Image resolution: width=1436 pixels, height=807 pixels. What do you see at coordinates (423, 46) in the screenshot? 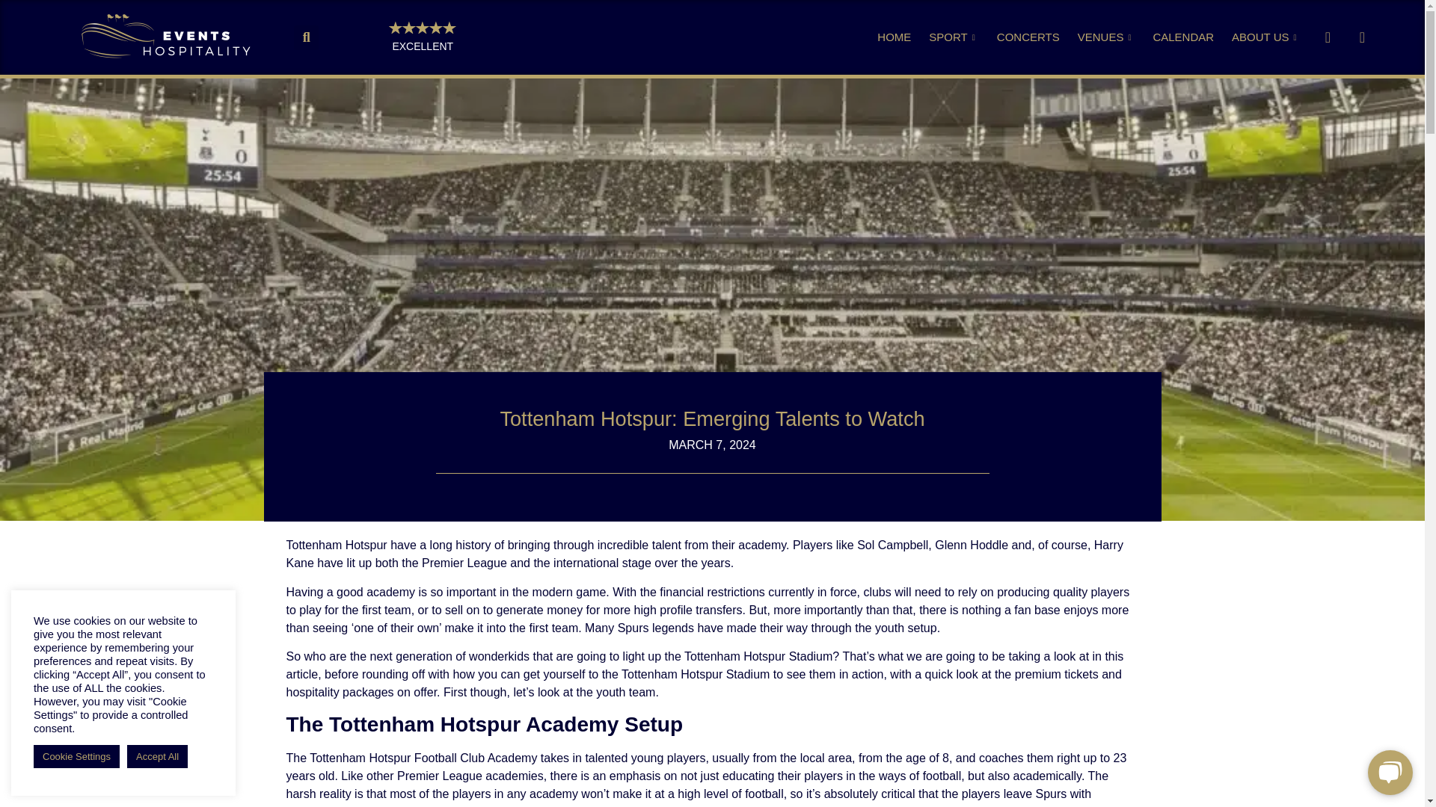
I see `EXCELLENT` at bounding box center [423, 46].